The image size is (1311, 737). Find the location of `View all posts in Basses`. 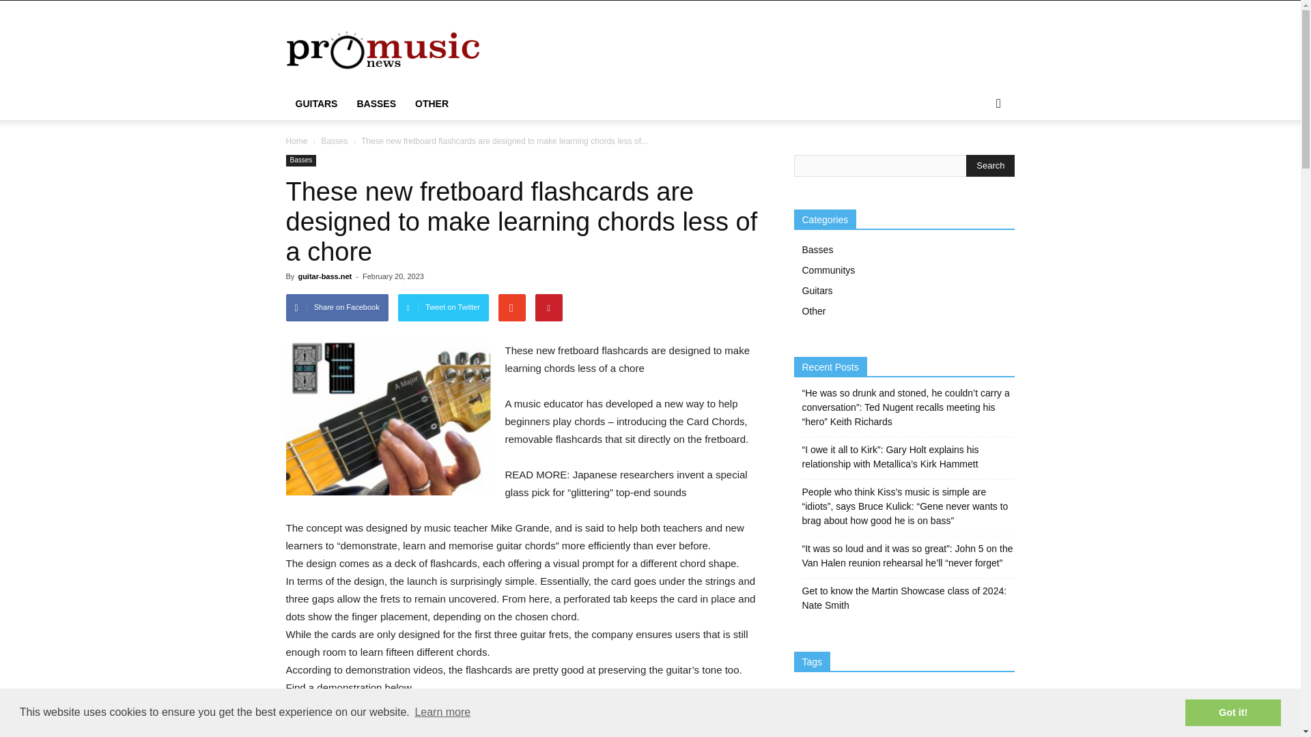

View all posts in Basses is located at coordinates (334, 141).